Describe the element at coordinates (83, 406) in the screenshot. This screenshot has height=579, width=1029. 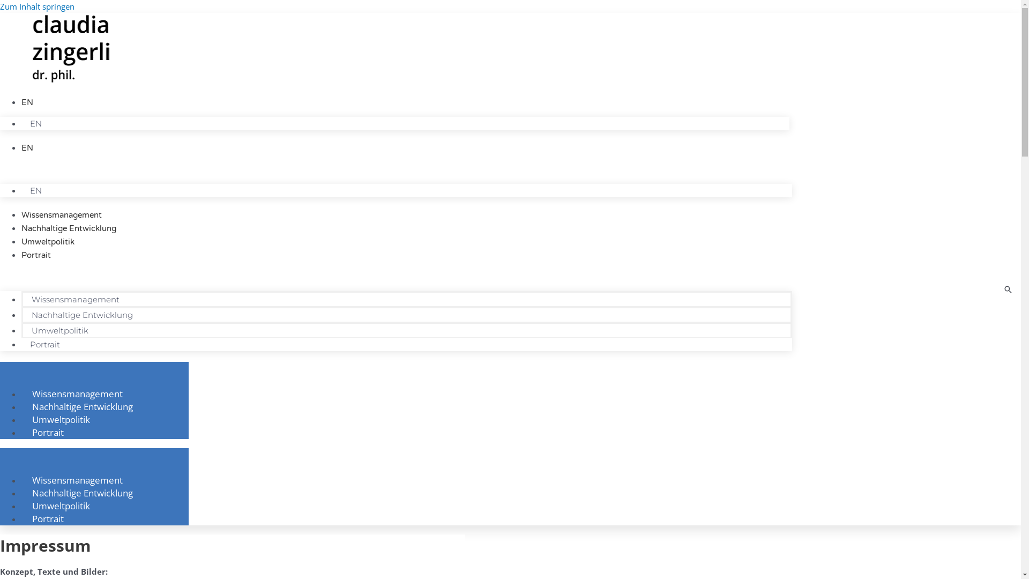
I see `Nachhaltige Entwicklung` at that location.